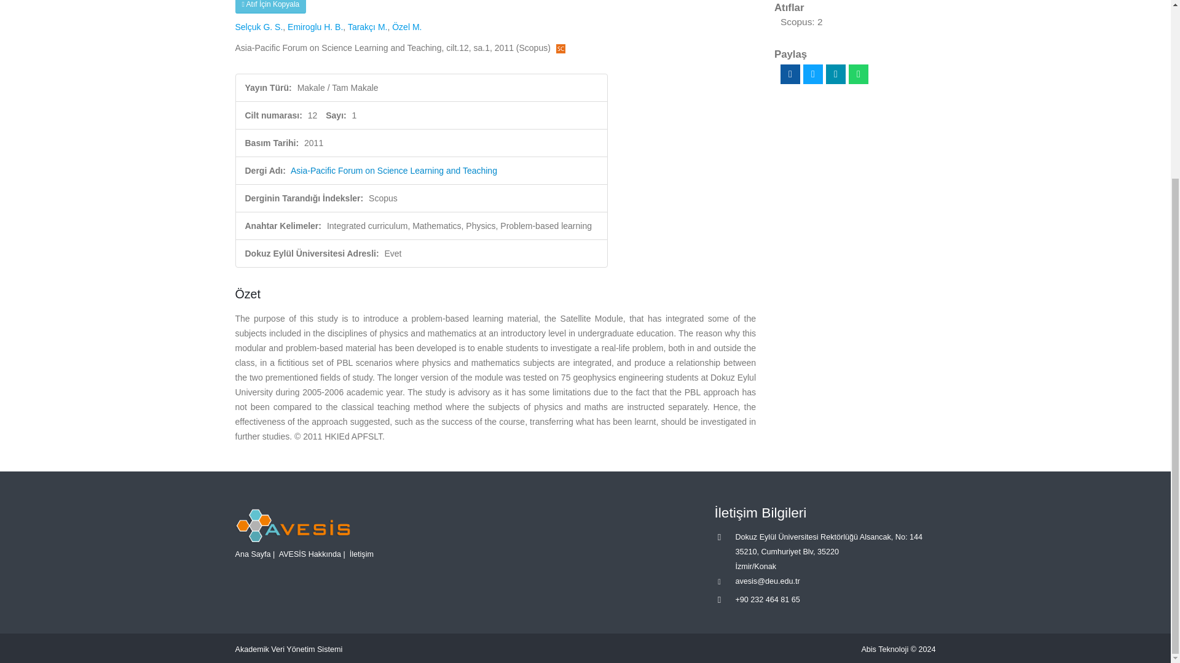 This screenshot has width=1180, height=663. What do you see at coordinates (315, 26) in the screenshot?
I see `Emiroglu H. B.` at bounding box center [315, 26].